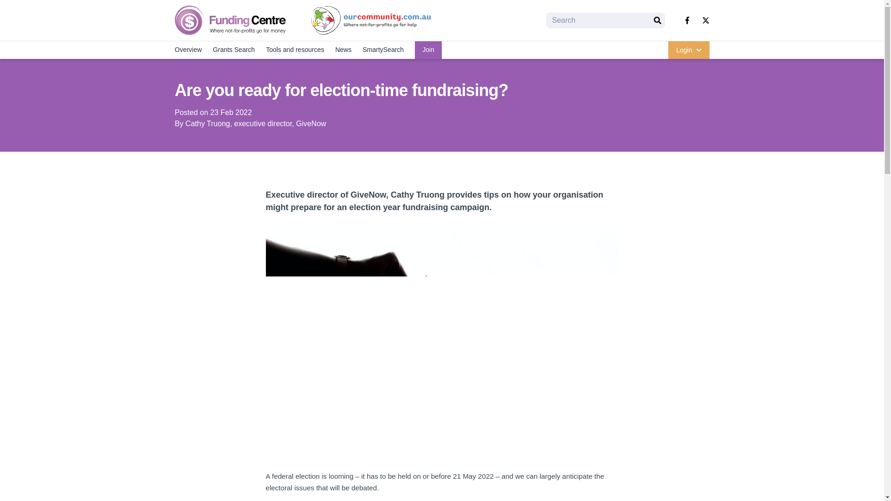 This screenshot has width=891, height=501. Describe the element at coordinates (687, 20) in the screenshot. I see `Like us on Facebook` at that location.